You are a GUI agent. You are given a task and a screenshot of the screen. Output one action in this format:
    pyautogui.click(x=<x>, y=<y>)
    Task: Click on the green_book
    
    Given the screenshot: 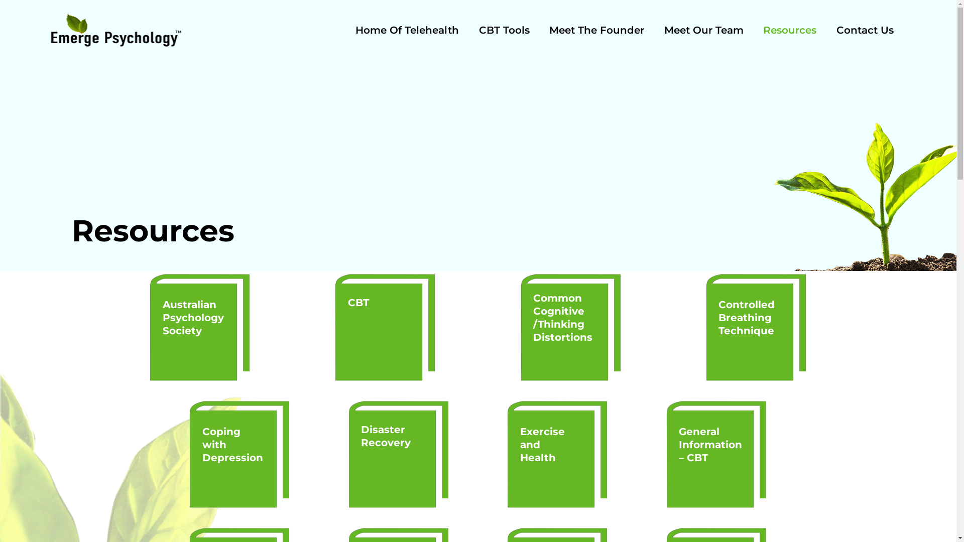 What is the action you would take?
    pyautogui.click(x=717, y=455)
    